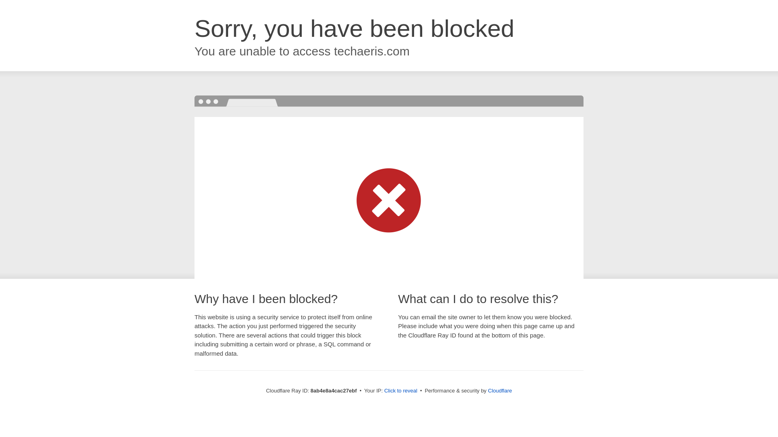  Describe the element at coordinates (500, 390) in the screenshot. I see `Cloudflare` at that location.